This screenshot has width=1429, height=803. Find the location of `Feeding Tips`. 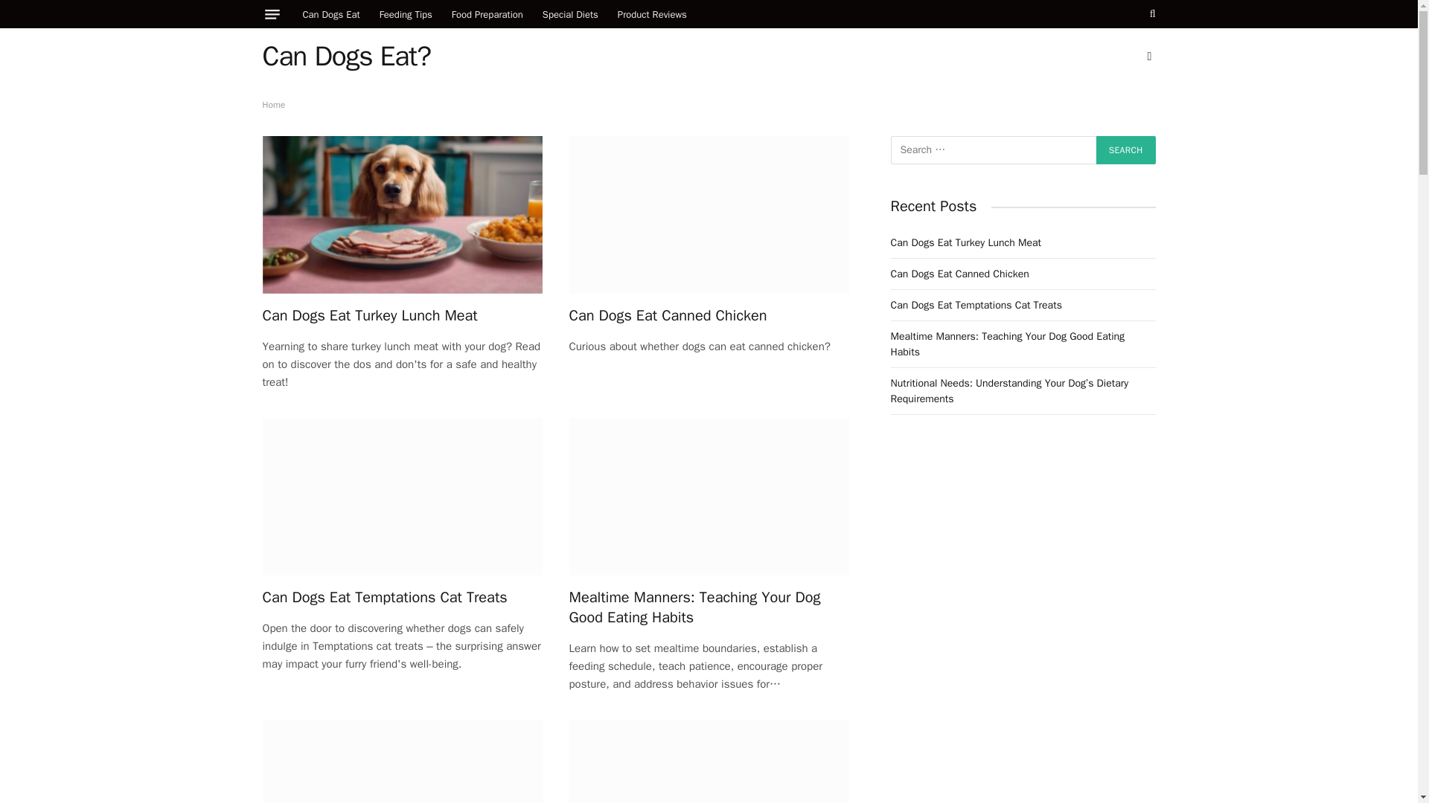

Feeding Tips is located at coordinates (406, 13).